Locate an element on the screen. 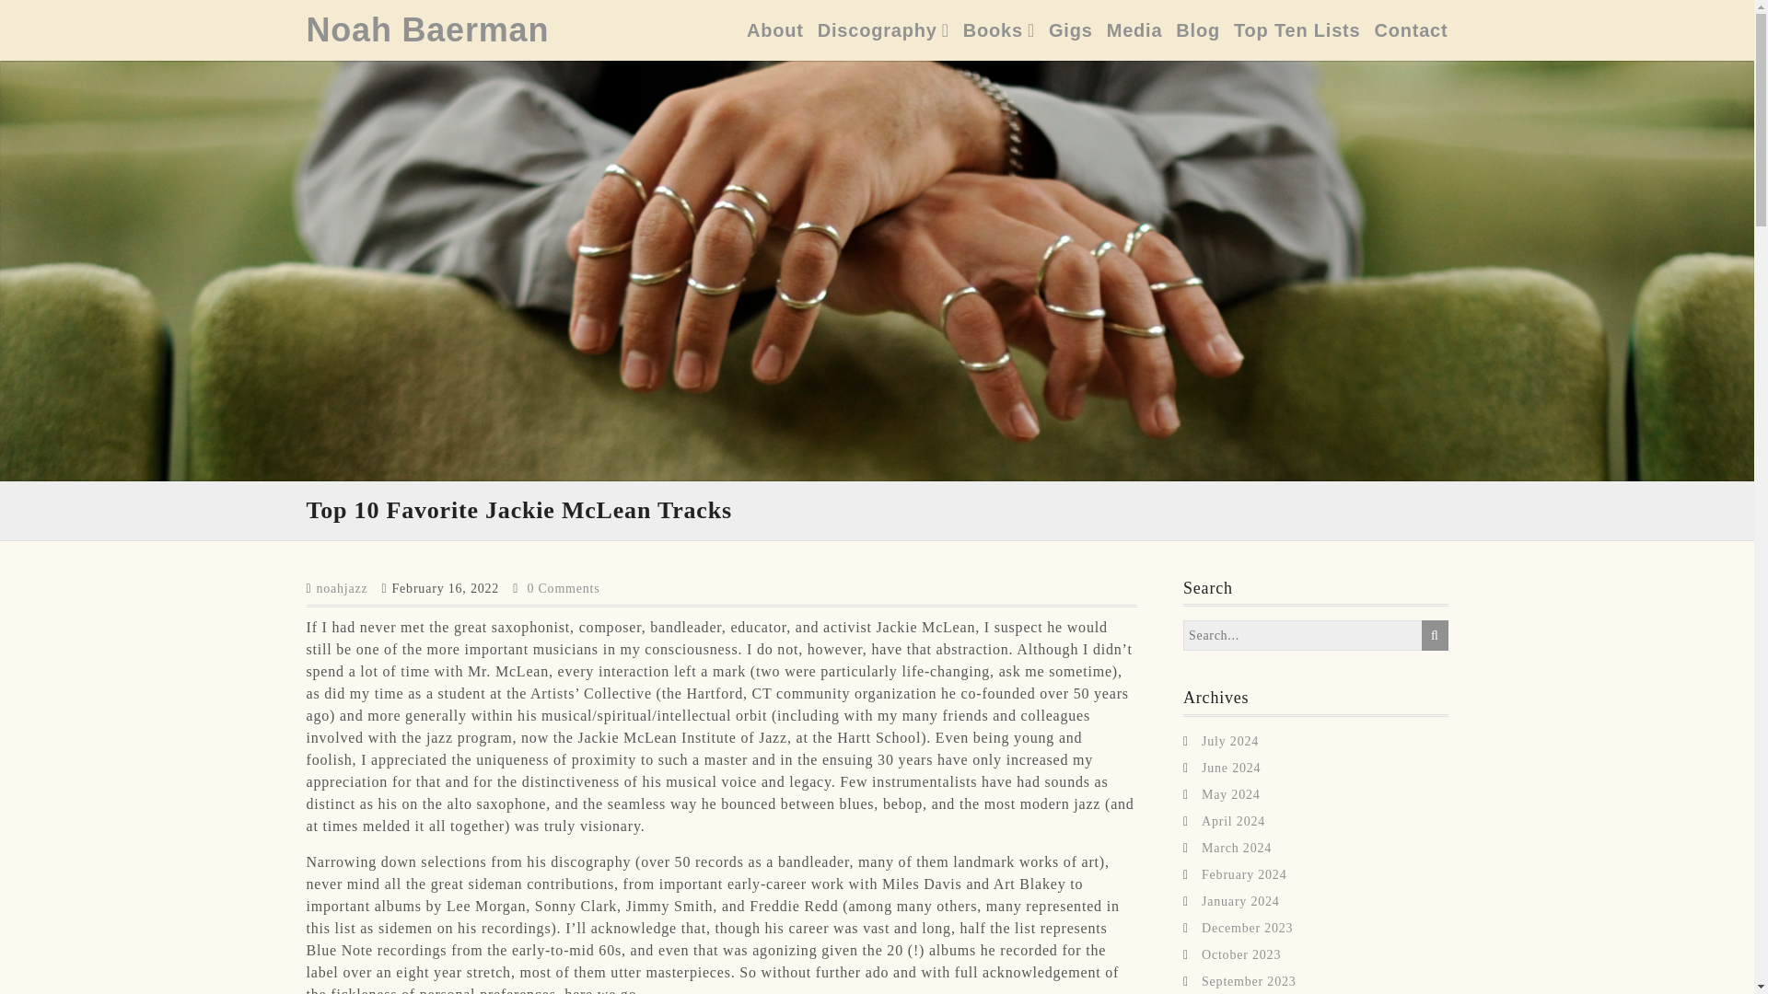  Gigs is located at coordinates (1070, 29).